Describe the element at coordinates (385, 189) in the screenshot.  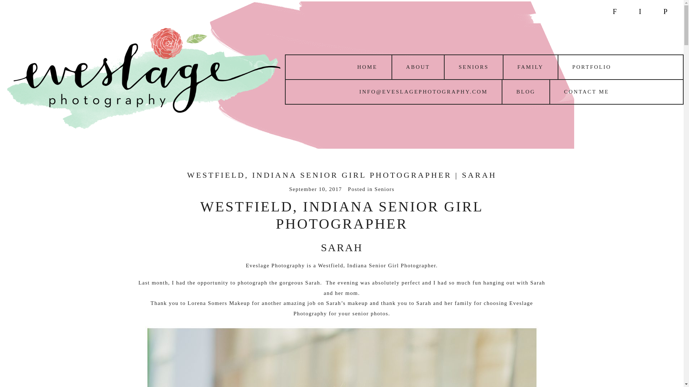
I see `Seniors` at that location.